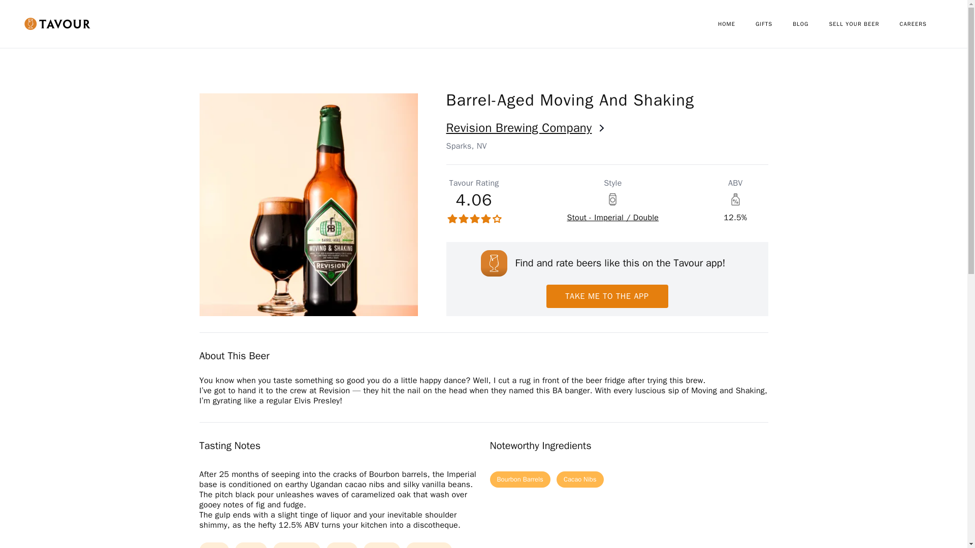 The width and height of the screenshot is (975, 548). What do you see at coordinates (923, 24) in the screenshot?
I see `CAREERS` at bounding box center [923, 24].